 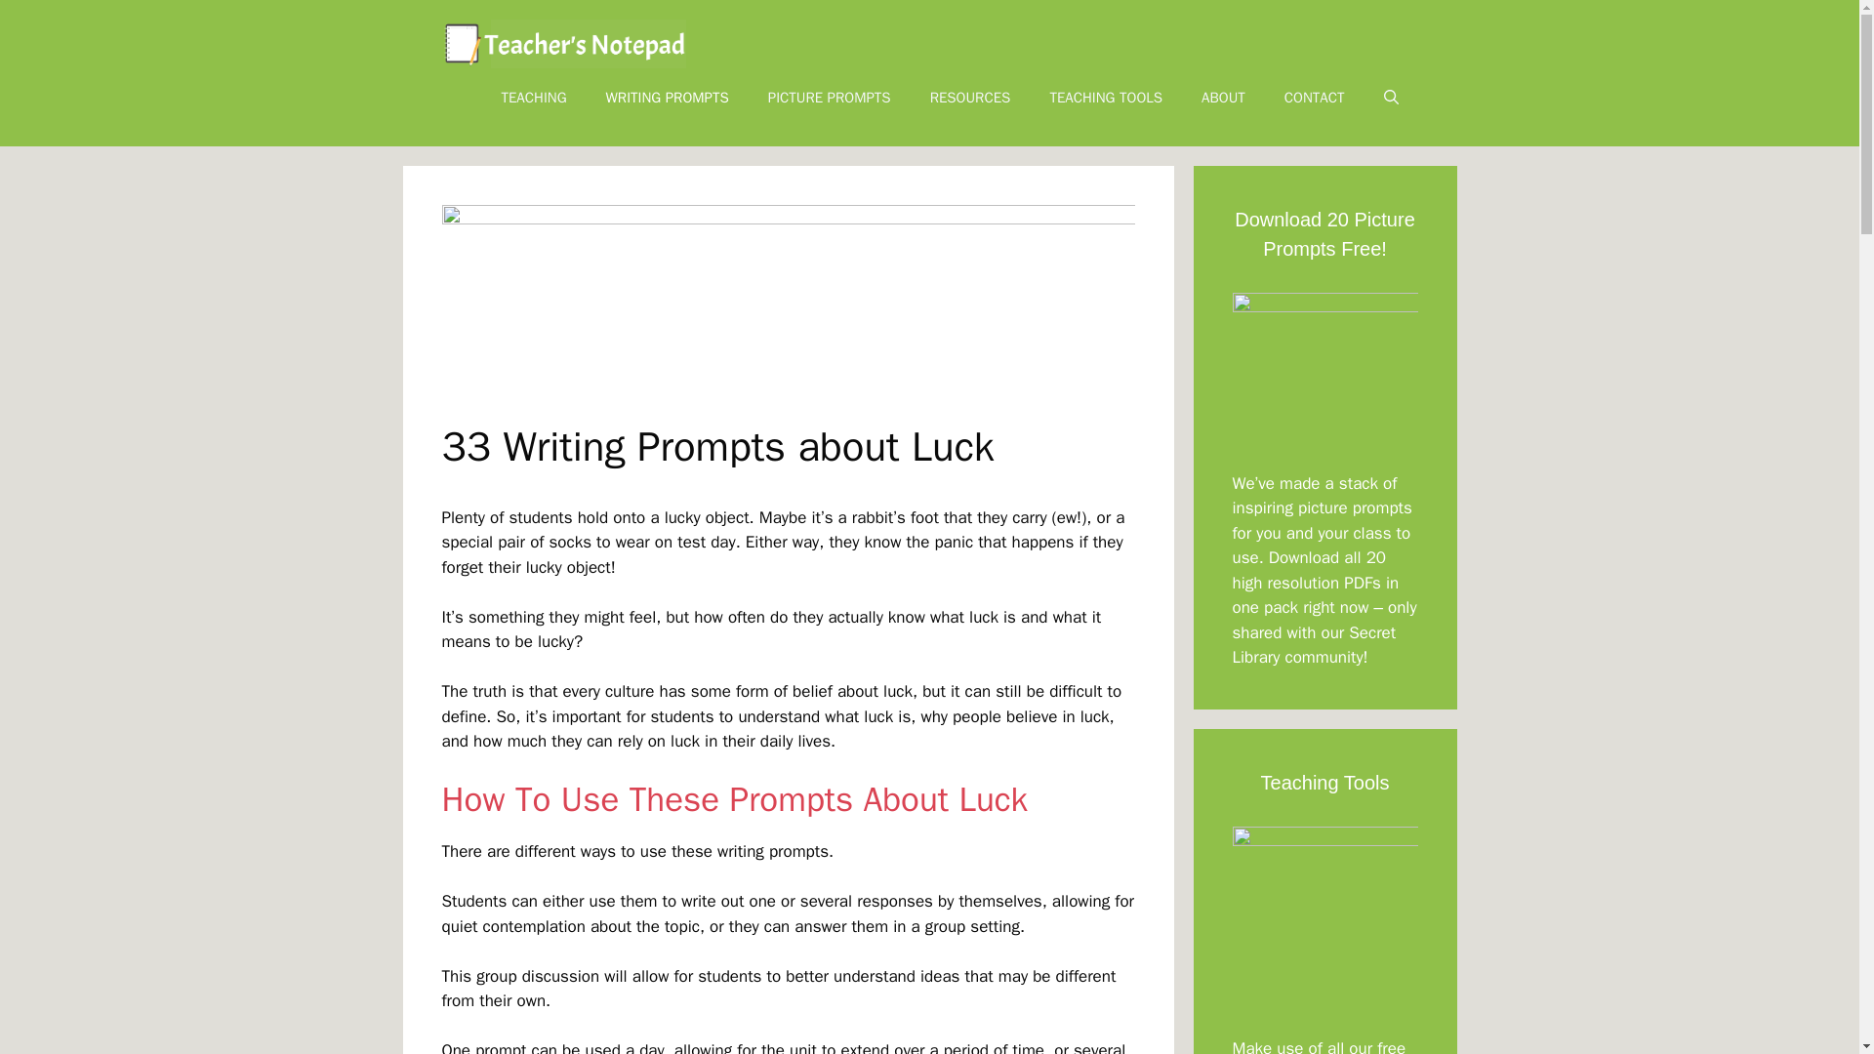 What do you see at coordinates (1314, 98) in the screenshot?
I see `CONTACT` at bounding box center [1314, 98].